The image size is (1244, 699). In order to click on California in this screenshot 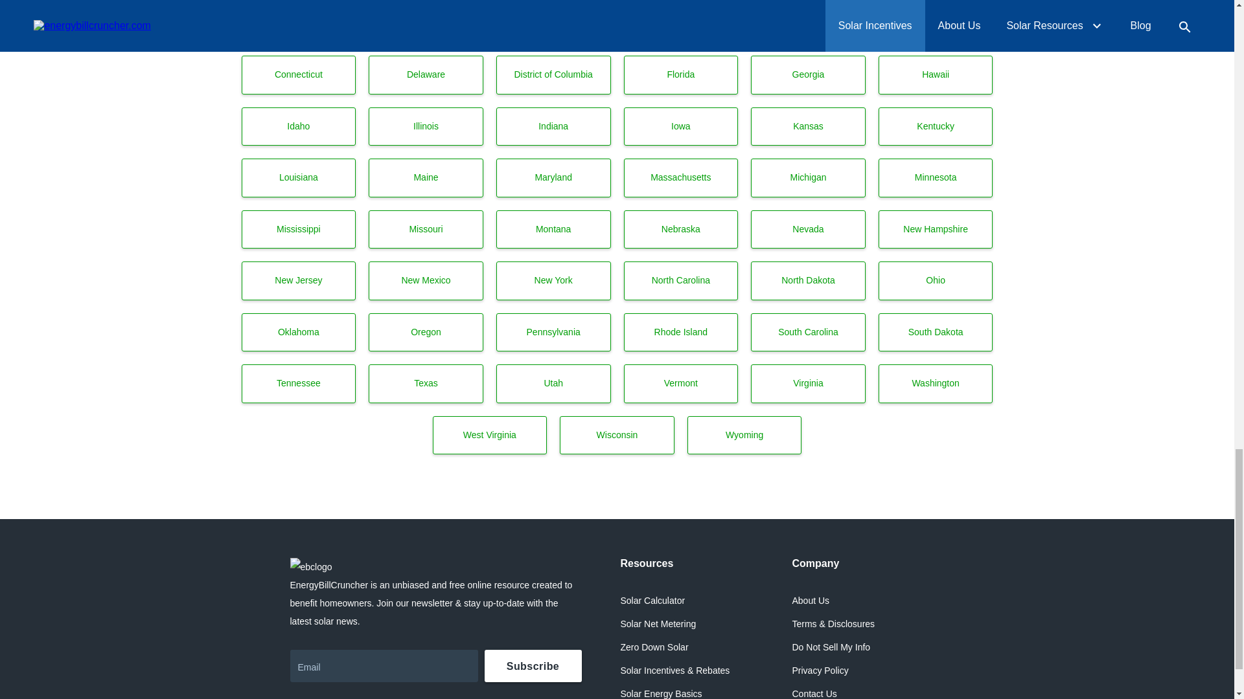, I will do `click(809, 23)`.